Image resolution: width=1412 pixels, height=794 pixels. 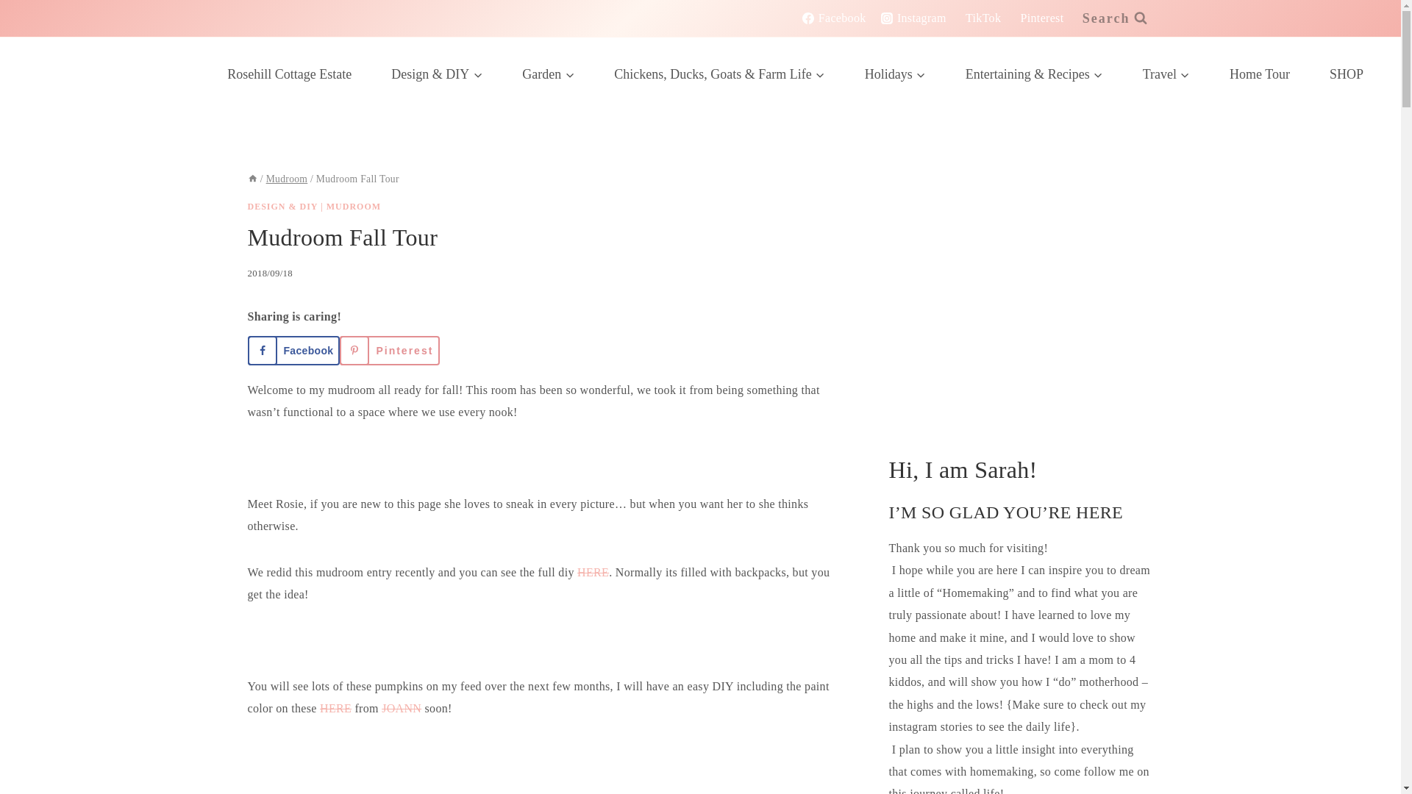 I want to click on TikTok, so click(x=981, y=18).